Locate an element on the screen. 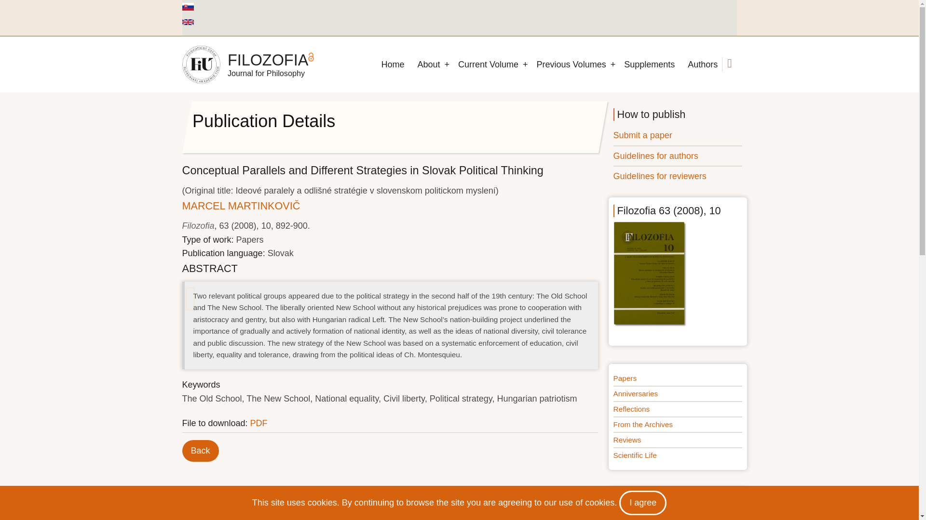  Home is located at coordinates (201, 64).